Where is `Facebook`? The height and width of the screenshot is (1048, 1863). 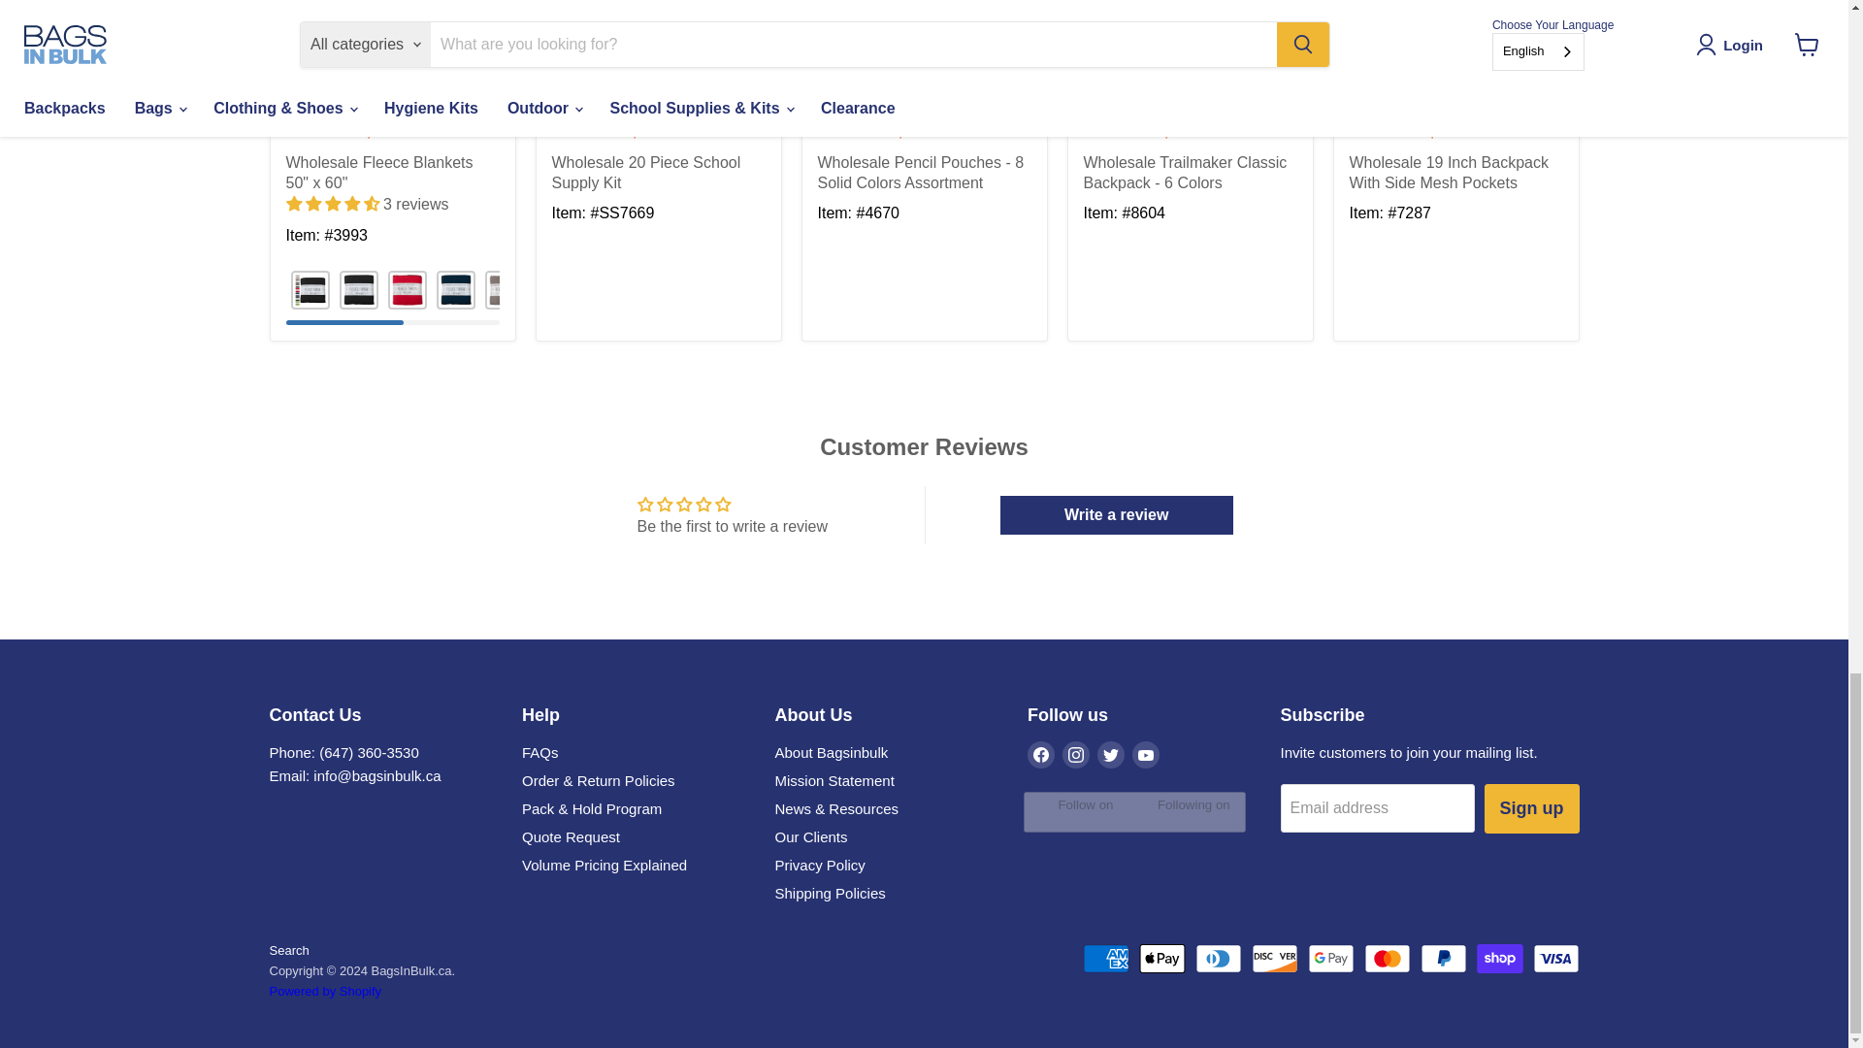
Facebook is located at coordinates (1040, 754).